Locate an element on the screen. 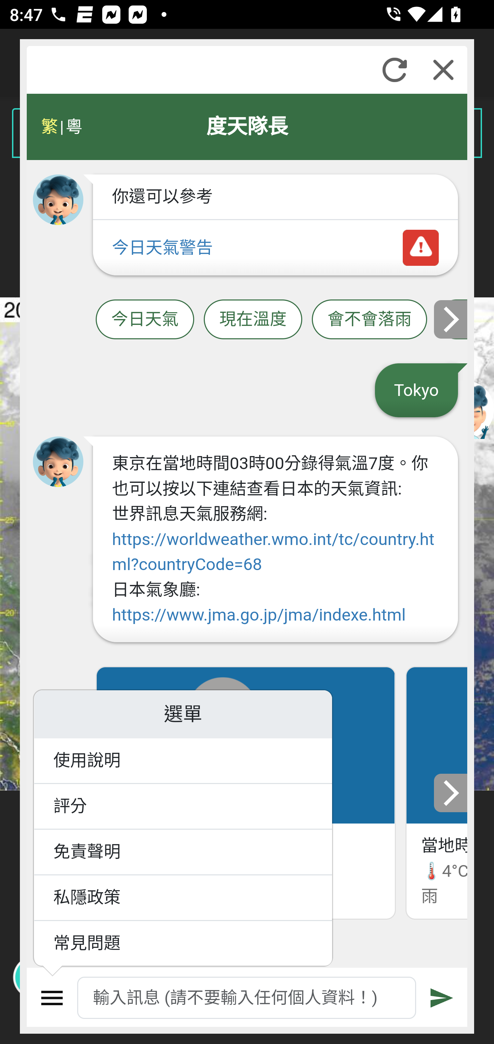 This screenshot has width=494, height=1044. 下一張 is located at coordinates (451, 792).